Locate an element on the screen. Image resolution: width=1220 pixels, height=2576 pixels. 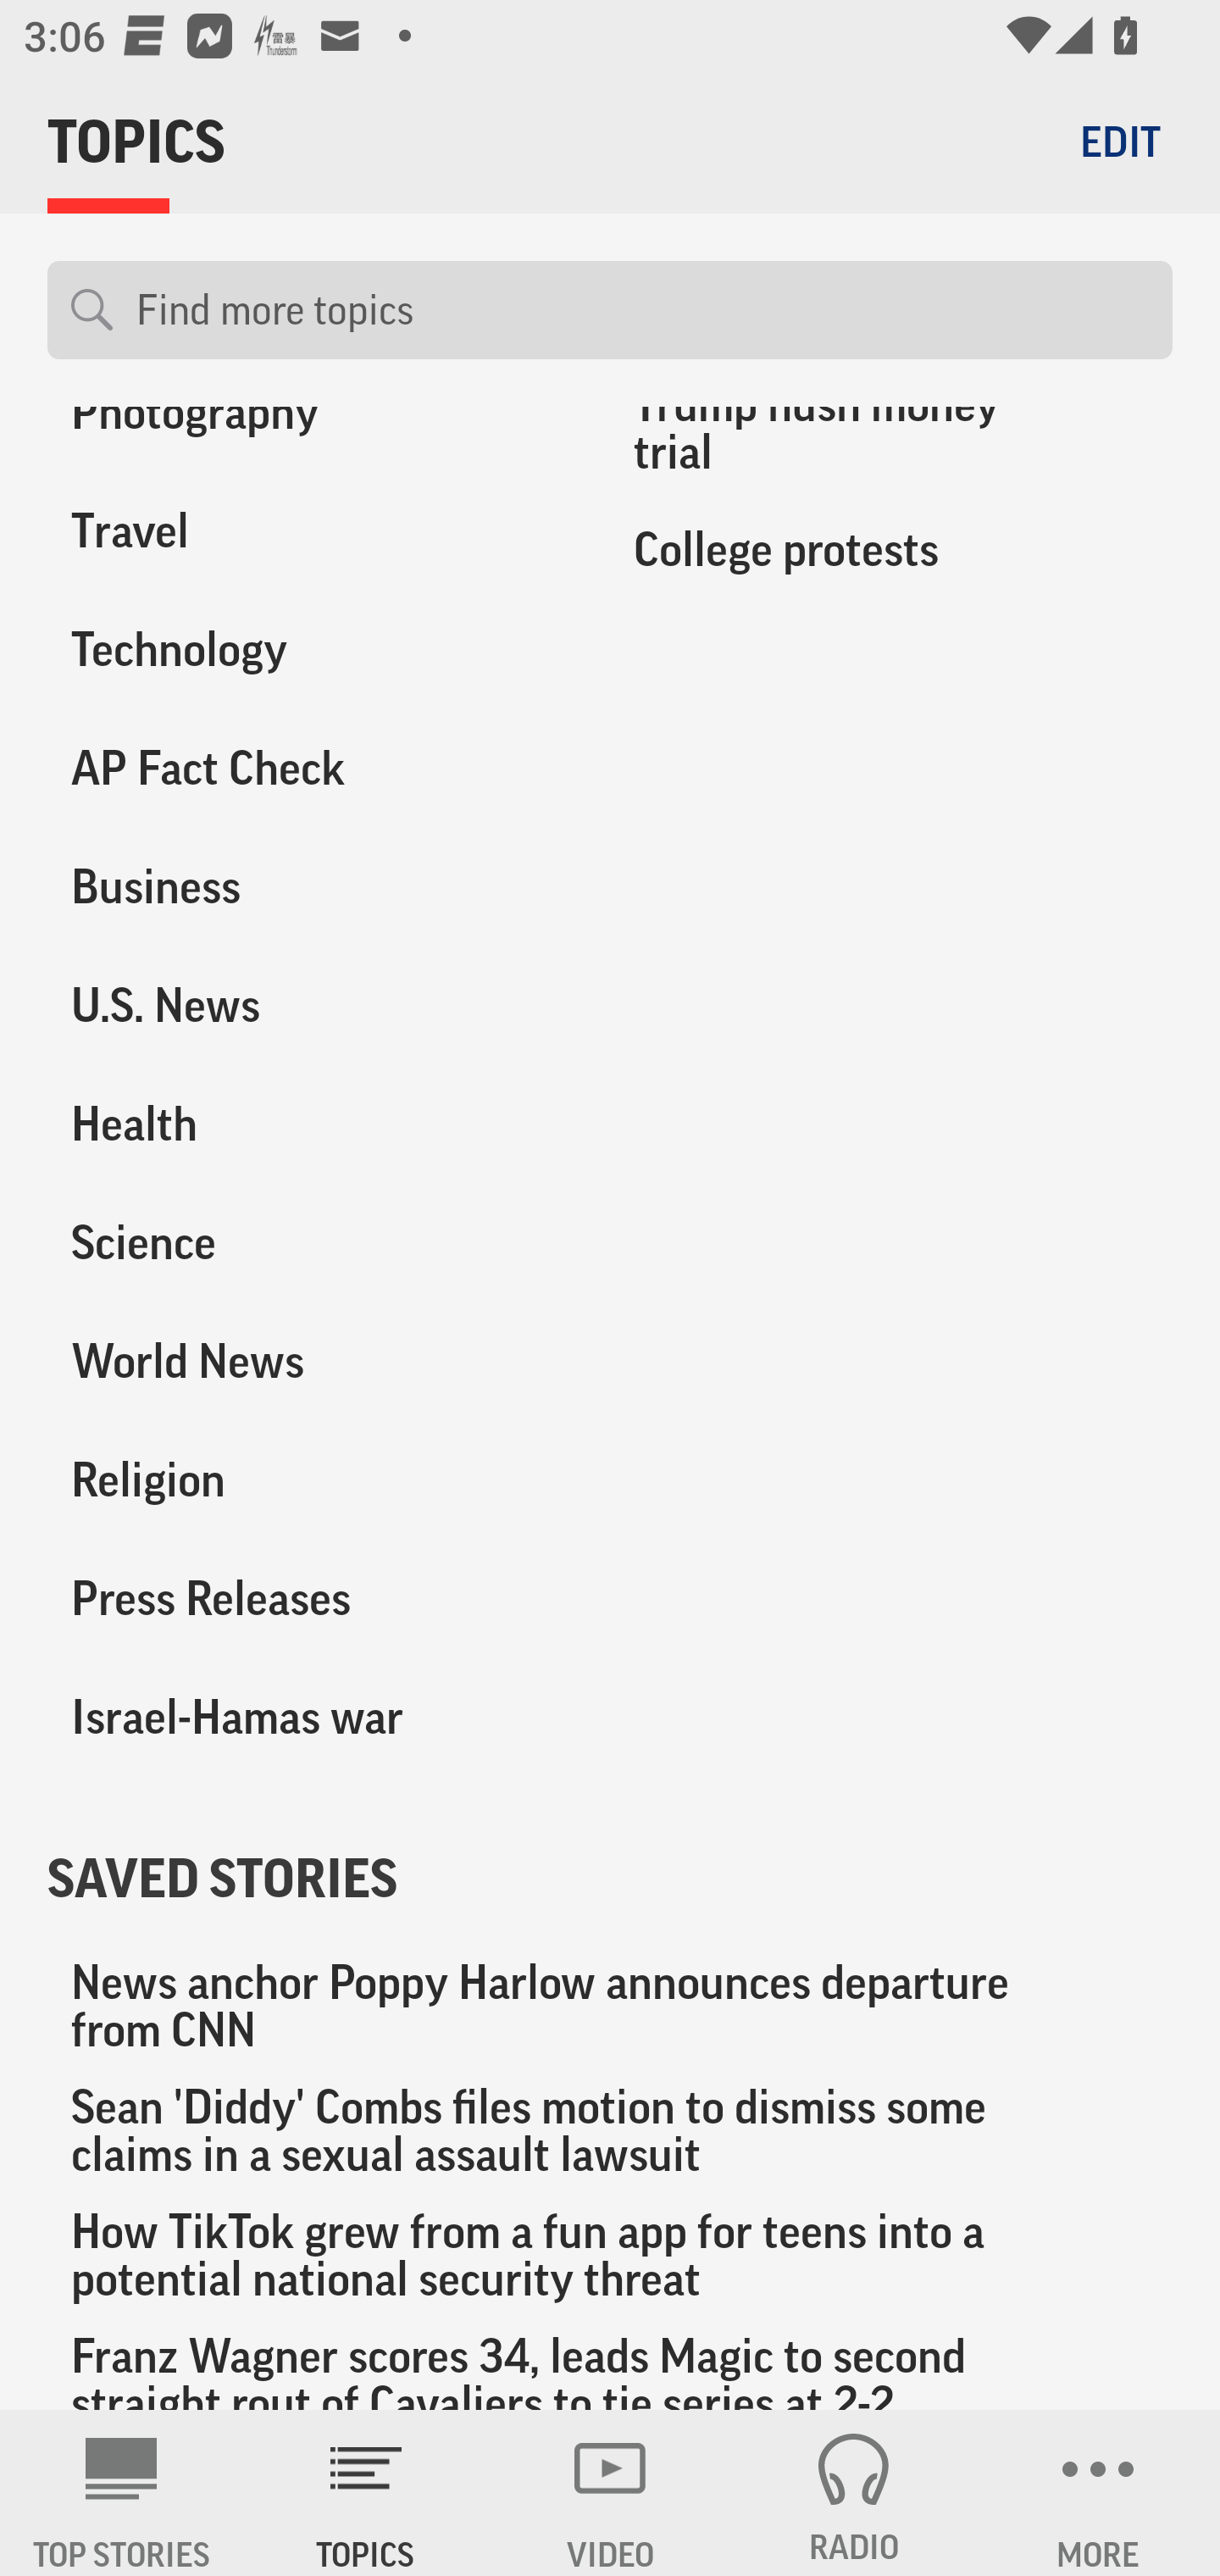
MORE is located at coordinates (1098, 2493).